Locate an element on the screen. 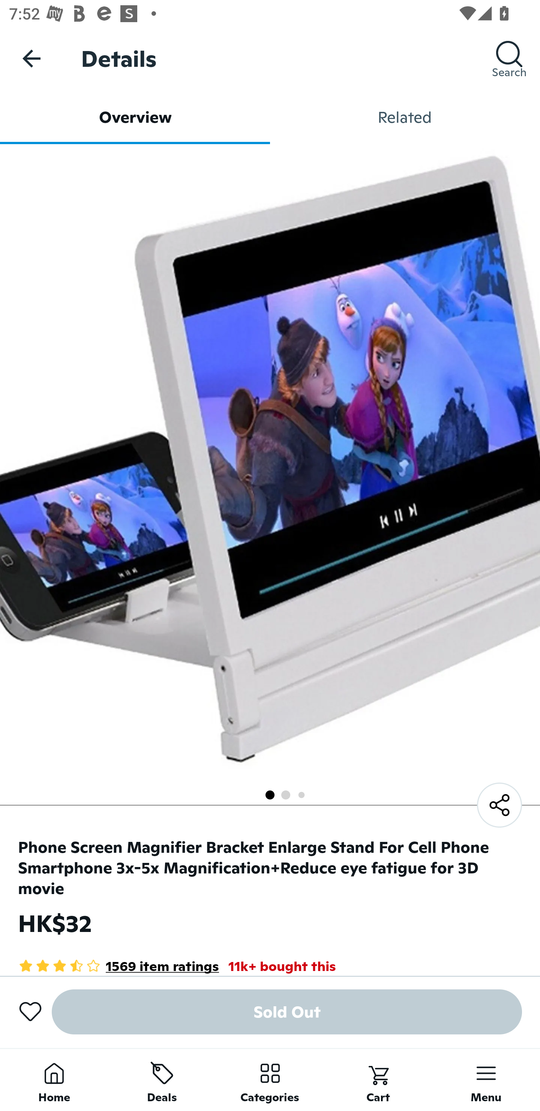 Image resolution: width=540 pixels, height=1111 pixels. Related is located at coordinates (405, 117).